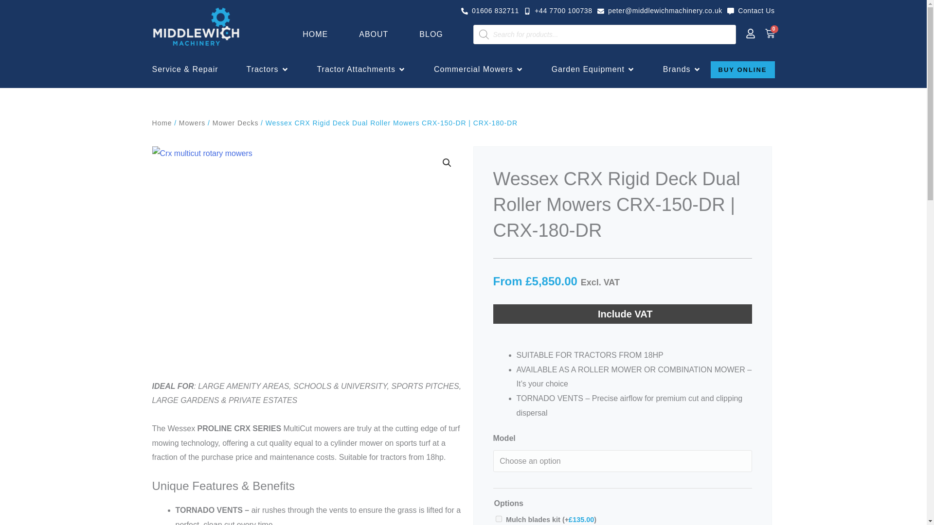 The image size is (934, 525). Describe the element at coordinates (431, 35) in the screenshot. I see `Contact Us` at that location.